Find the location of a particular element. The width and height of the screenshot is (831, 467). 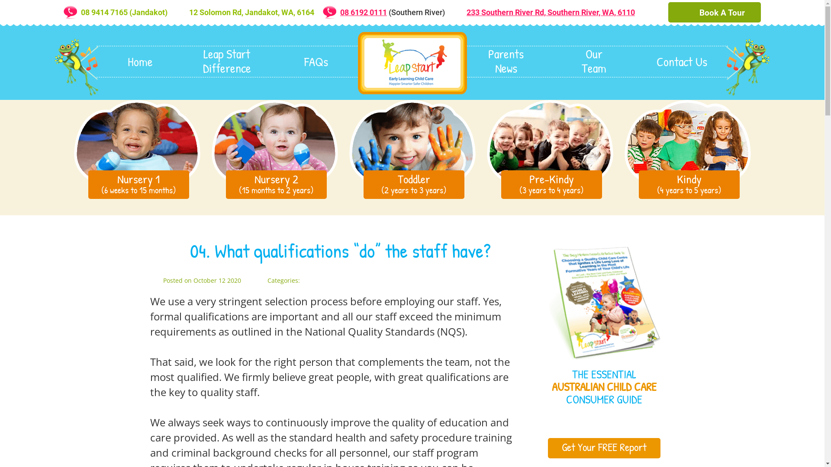

Home is located at coordinates (140, 61).